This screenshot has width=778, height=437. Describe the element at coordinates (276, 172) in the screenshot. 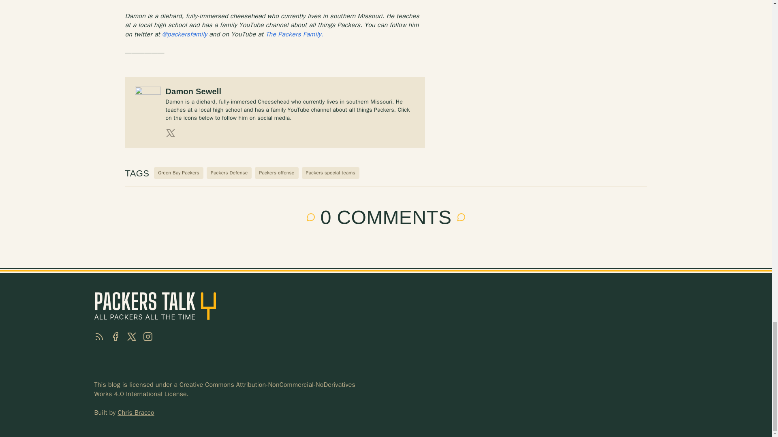

I see `Packers offense` at that location.